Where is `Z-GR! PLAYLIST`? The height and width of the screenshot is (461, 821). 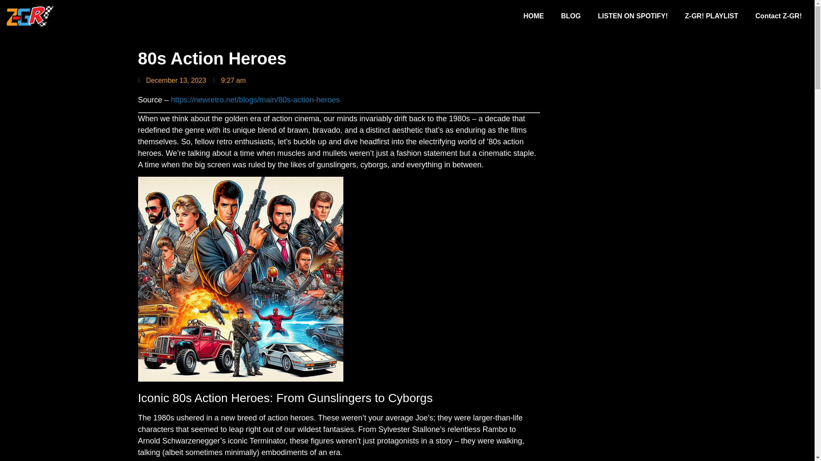 Z-GR! PLAYLIST is located at coordinates (712, 16).